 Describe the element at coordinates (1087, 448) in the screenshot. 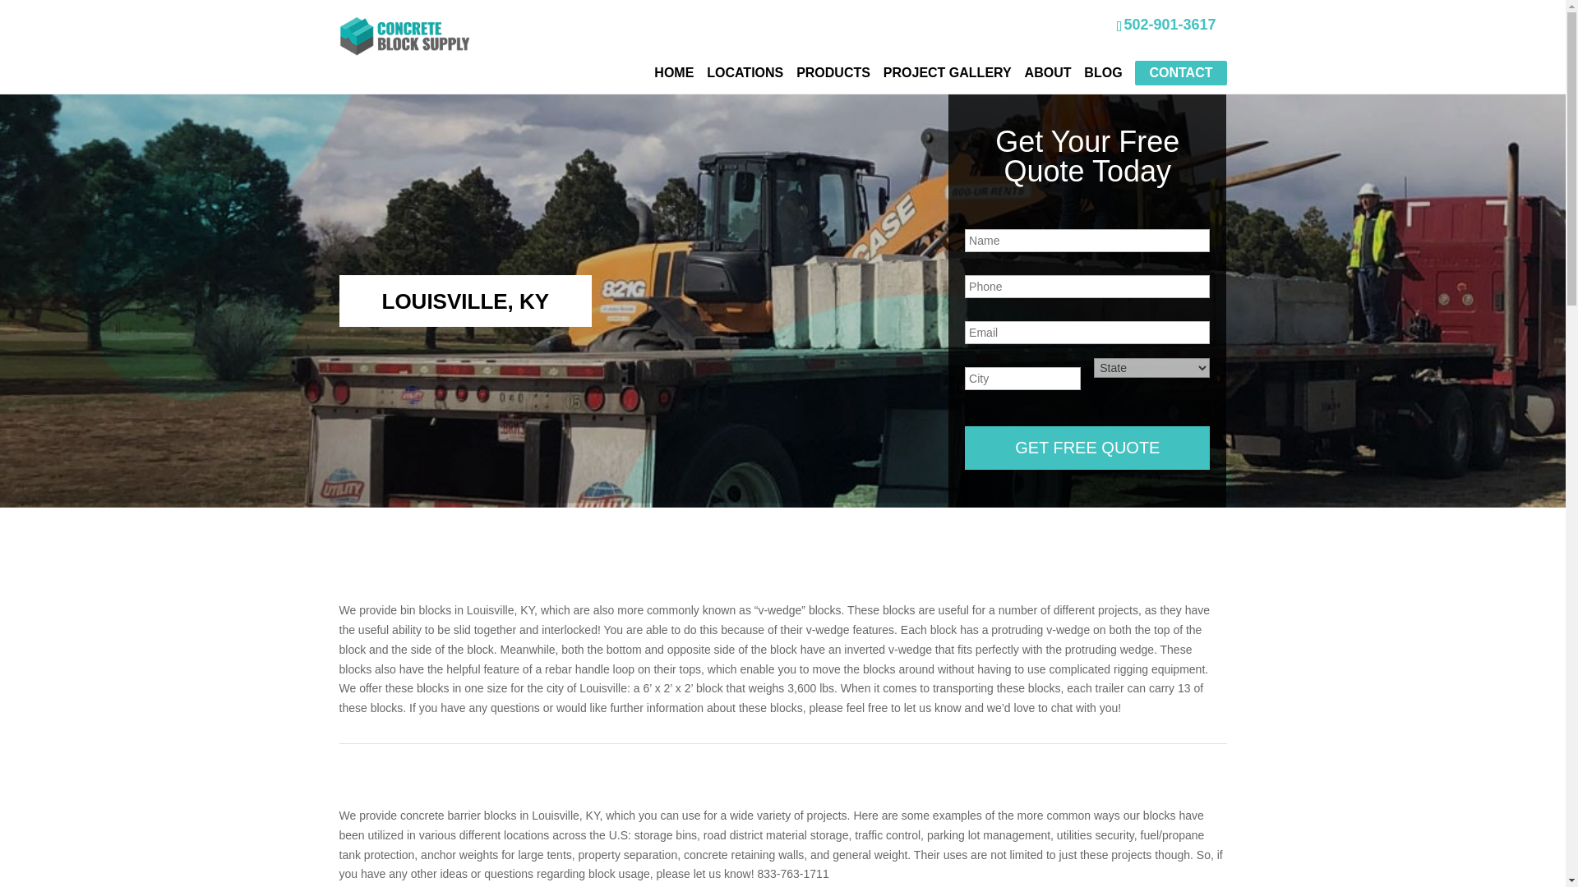

I see `GET FREE QUOTE` at that location.